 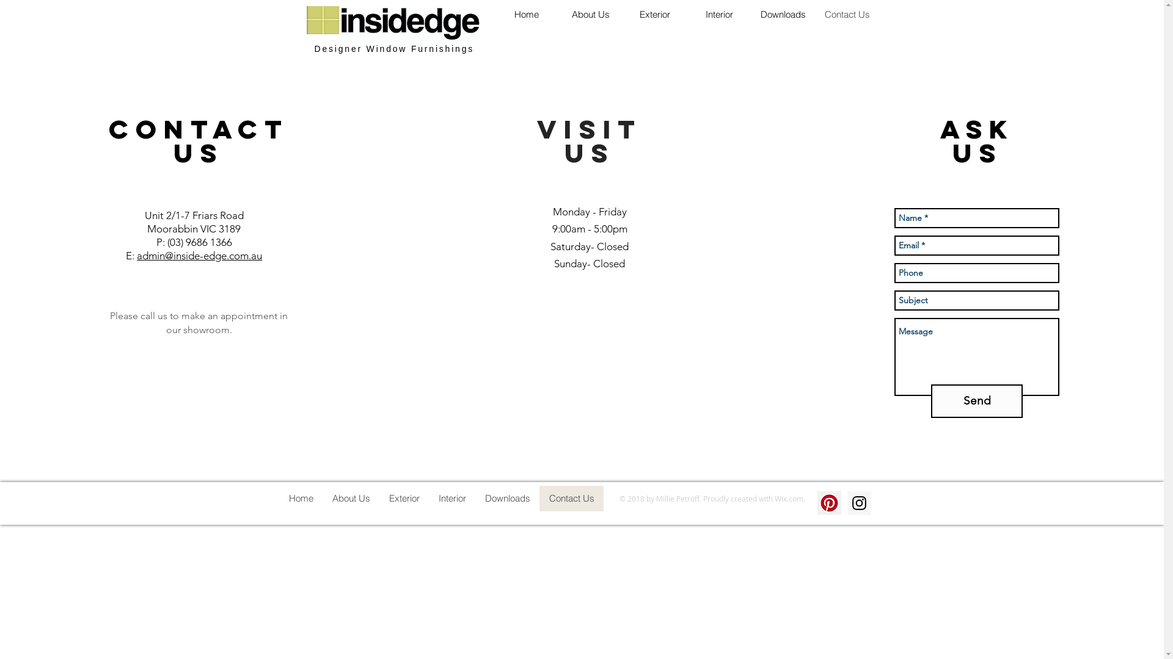 What do you see at coordinates (783, 15) in the screenshot?
I see `Downloads` at bounding box center [783, 15].